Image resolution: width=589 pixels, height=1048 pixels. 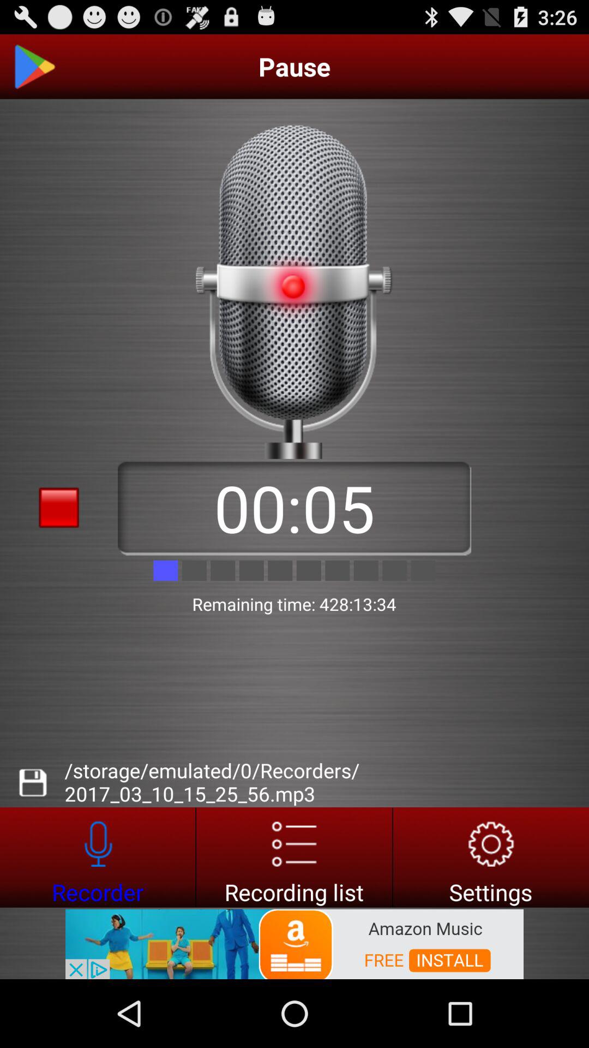 I want to click on start recording, so click(x=98, y=857).